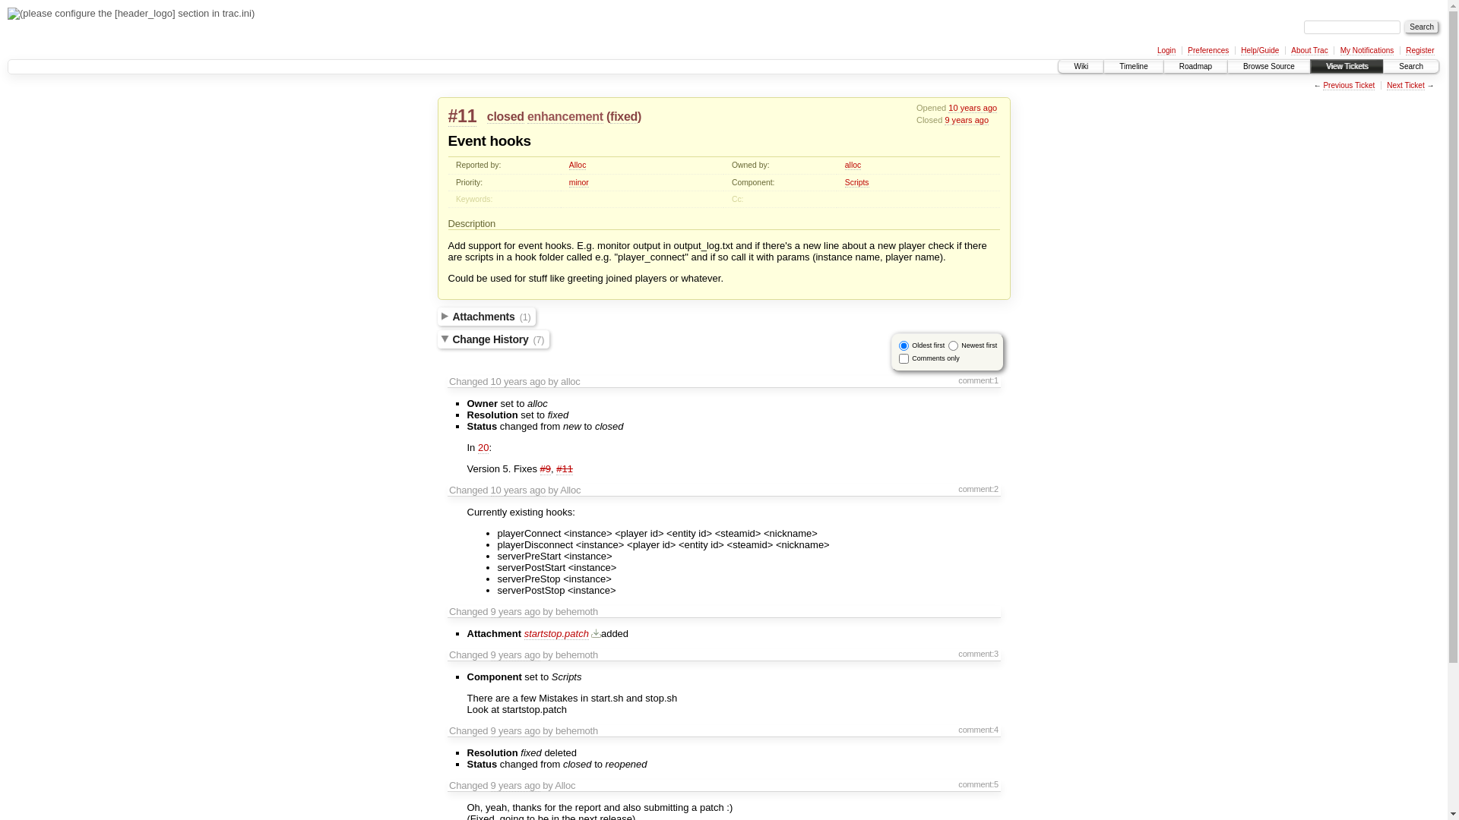 The height and width of the screenshot is (820, 1459). Describe the element at coordinates (1368, 51) in the screenshot. I see `My Notifications` at that location.